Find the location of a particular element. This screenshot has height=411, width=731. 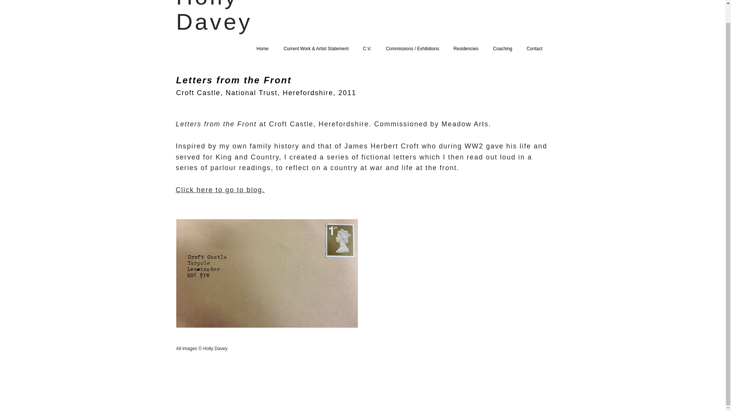

Home is located at coordinates (262, 49).